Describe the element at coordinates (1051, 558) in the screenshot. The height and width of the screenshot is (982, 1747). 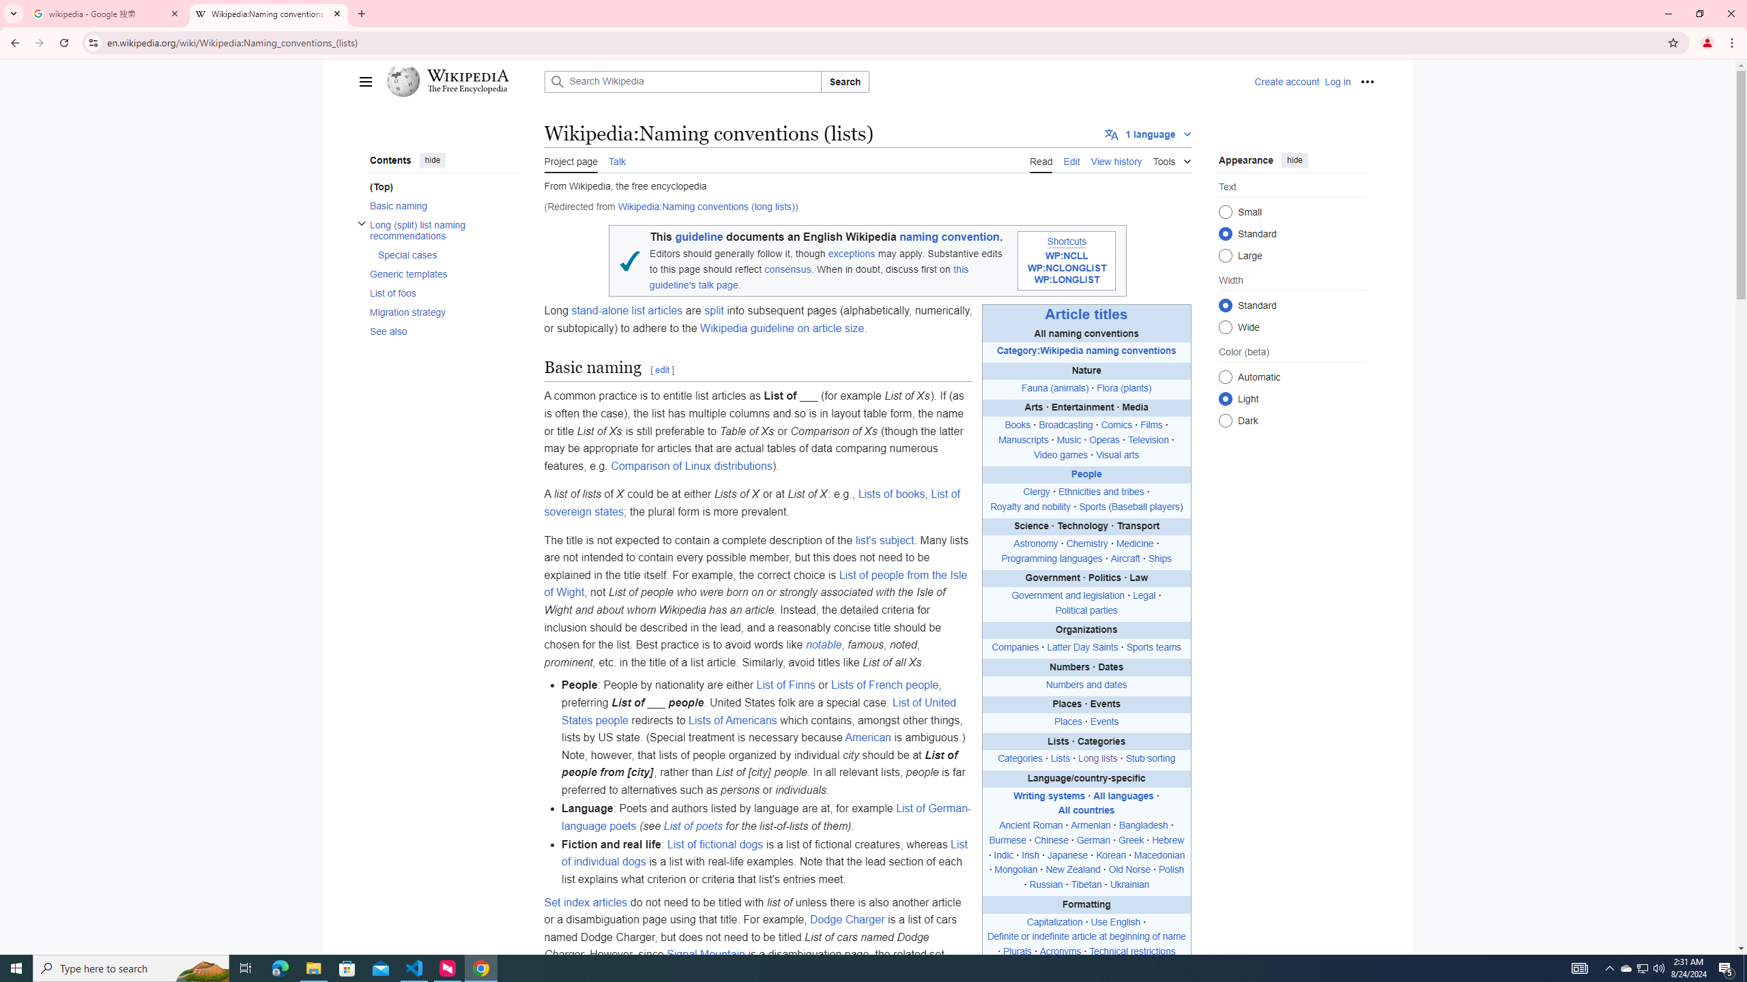
I see `Programming languages` at that location.